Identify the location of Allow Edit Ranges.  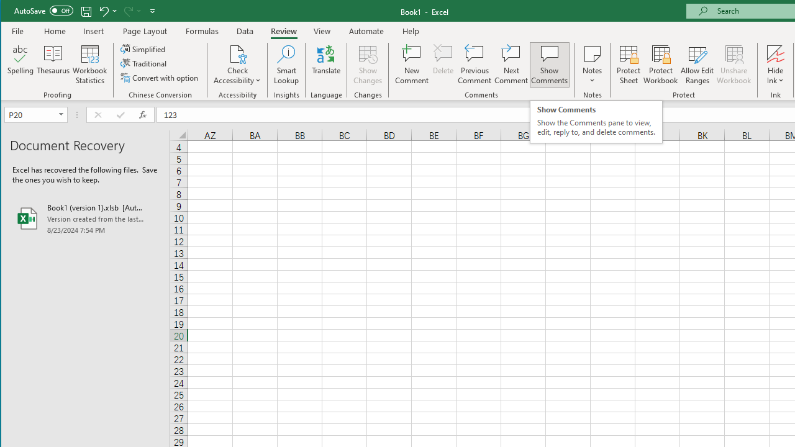
(697, 65).